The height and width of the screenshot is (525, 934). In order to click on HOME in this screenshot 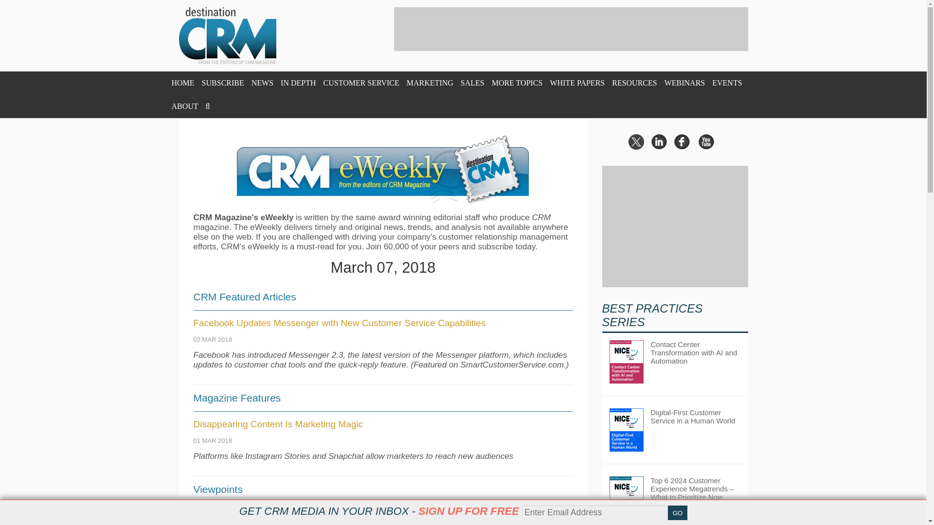, I will do `click(182, 83)`.